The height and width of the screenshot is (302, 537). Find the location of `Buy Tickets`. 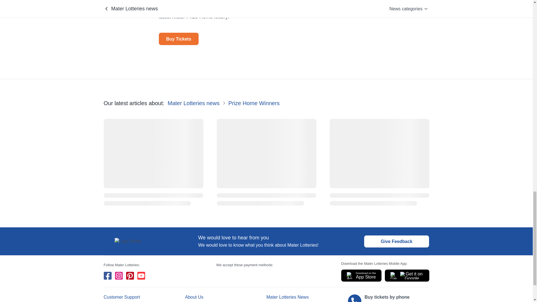

Buy Tickets is located at coordinates (179, 39).